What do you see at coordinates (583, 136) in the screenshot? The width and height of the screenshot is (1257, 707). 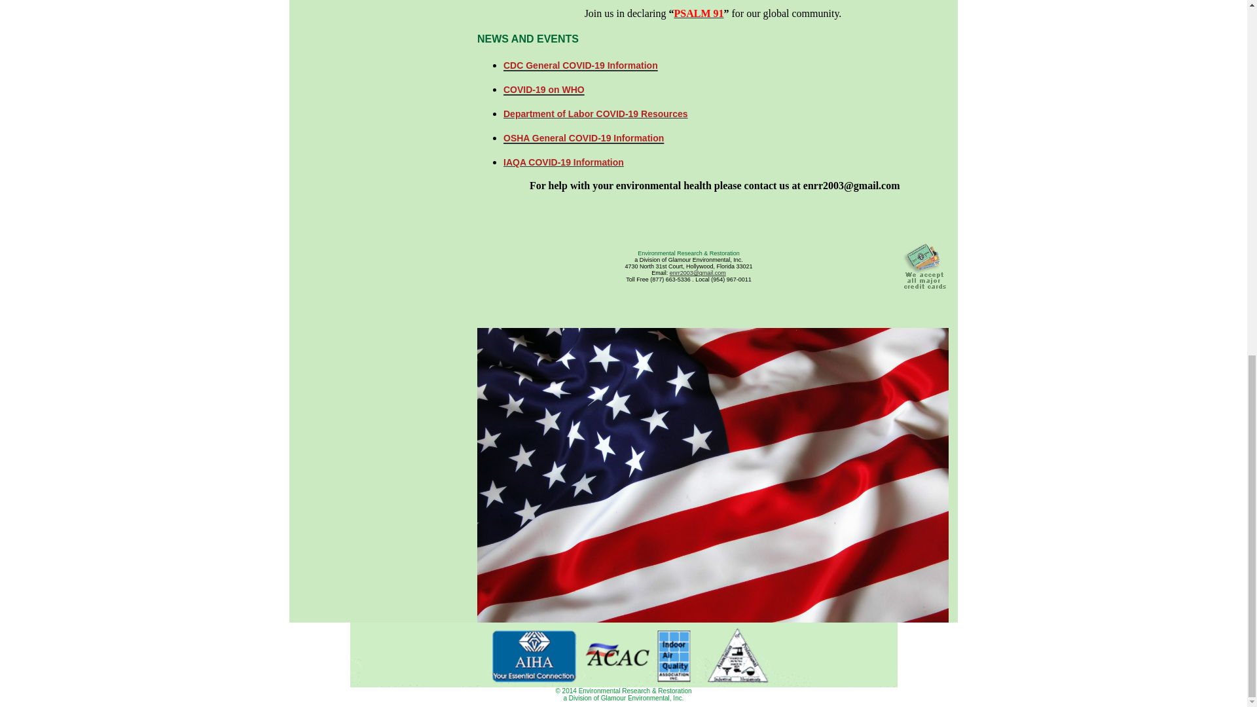 I see `OSHA General COVID-19 Information` at bounding box center [583, 136].